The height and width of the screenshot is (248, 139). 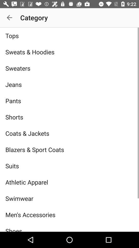 What do you see at coordinates (69, 198) in the screenshot?
I see `scroll until swimwear` at bounding box center [69, 198].